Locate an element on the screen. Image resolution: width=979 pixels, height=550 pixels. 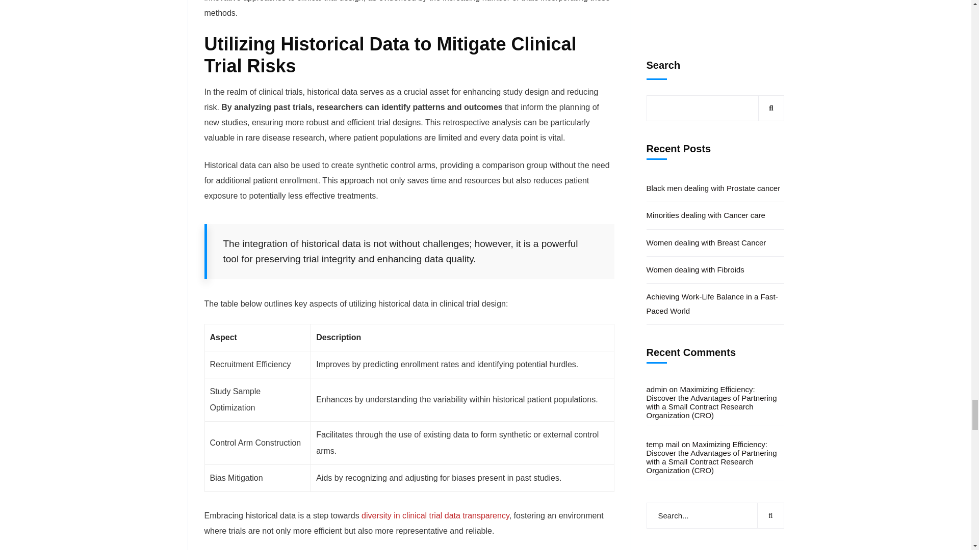
diversity in clinical trial data transparency is located at coordinates (435, 515).